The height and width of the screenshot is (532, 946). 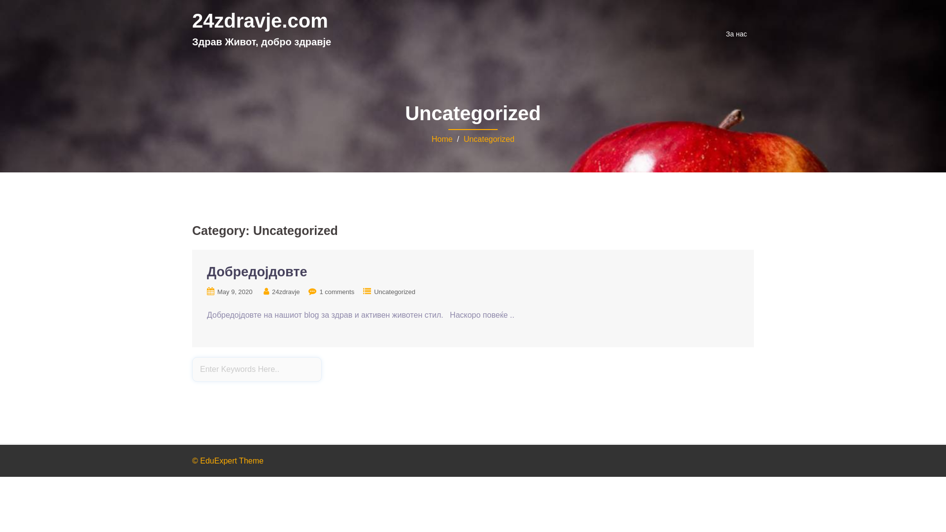 I want to click on 24zdravje.com, so click(x=260, y=21).